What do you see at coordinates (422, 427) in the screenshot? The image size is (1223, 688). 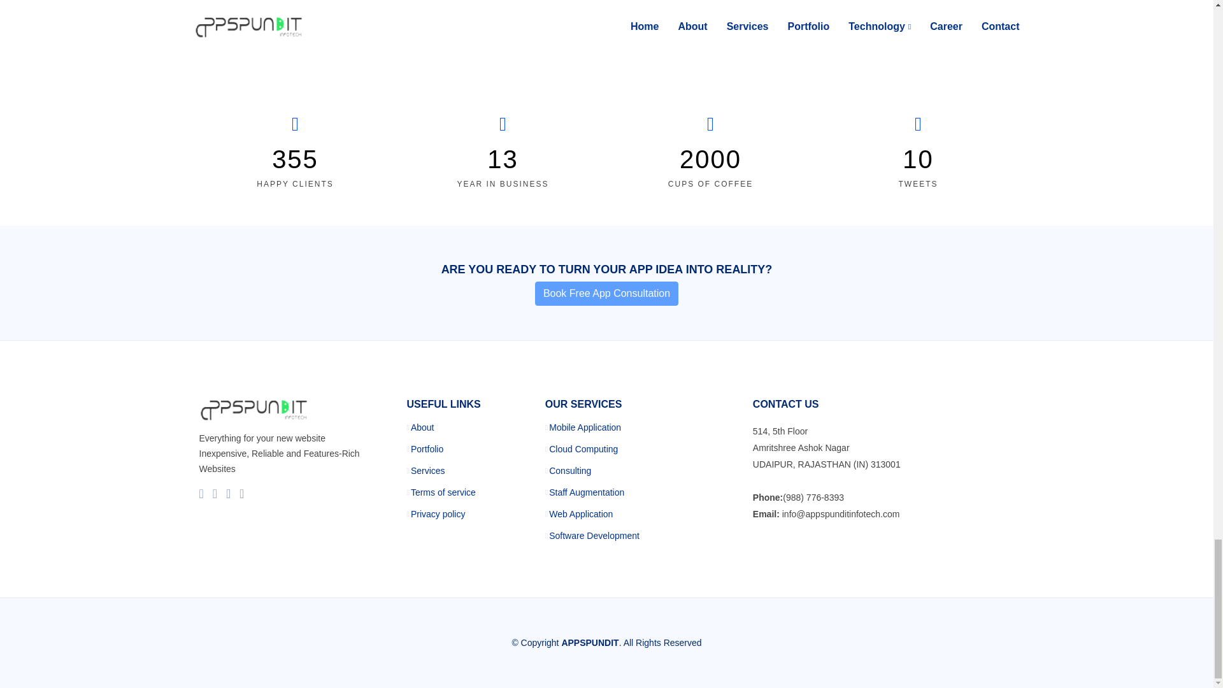 I see `About` at bounding box center [422, 427].